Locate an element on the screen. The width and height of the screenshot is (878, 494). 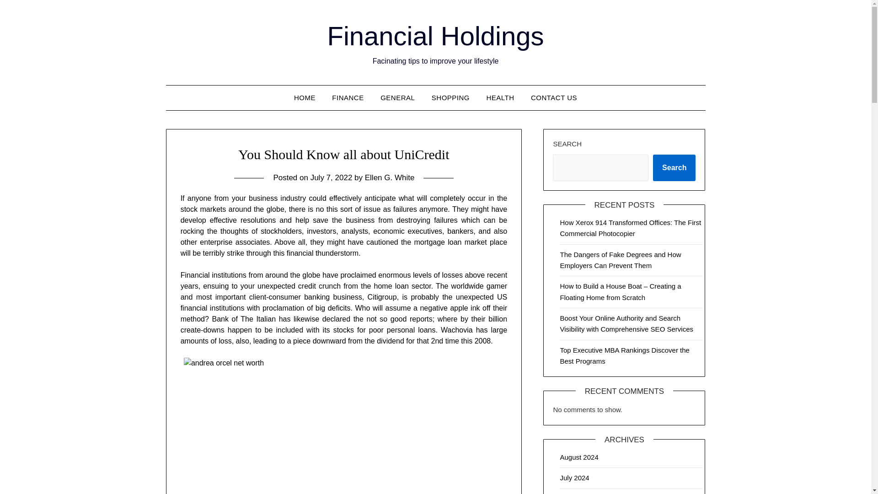
CONTACT US is located at coordinates (554, 97).